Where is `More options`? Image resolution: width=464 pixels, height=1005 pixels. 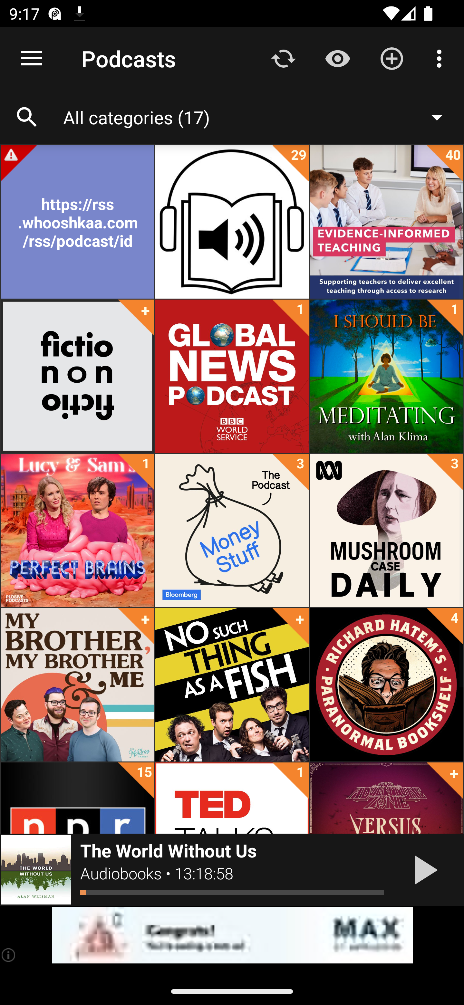
More options is located at coordinates (441, 58).